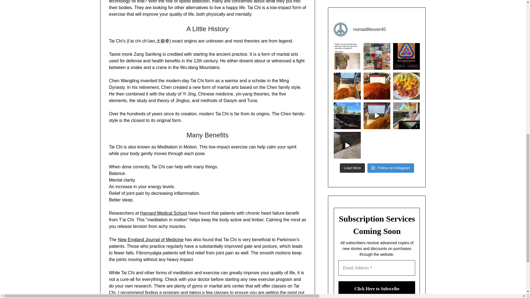 This screenshot has height=298, width=530. What do you see at coordinates (150, 240) in the screenshot?
I see `New England Journal of Medicine` at bounding box center [150, 240].